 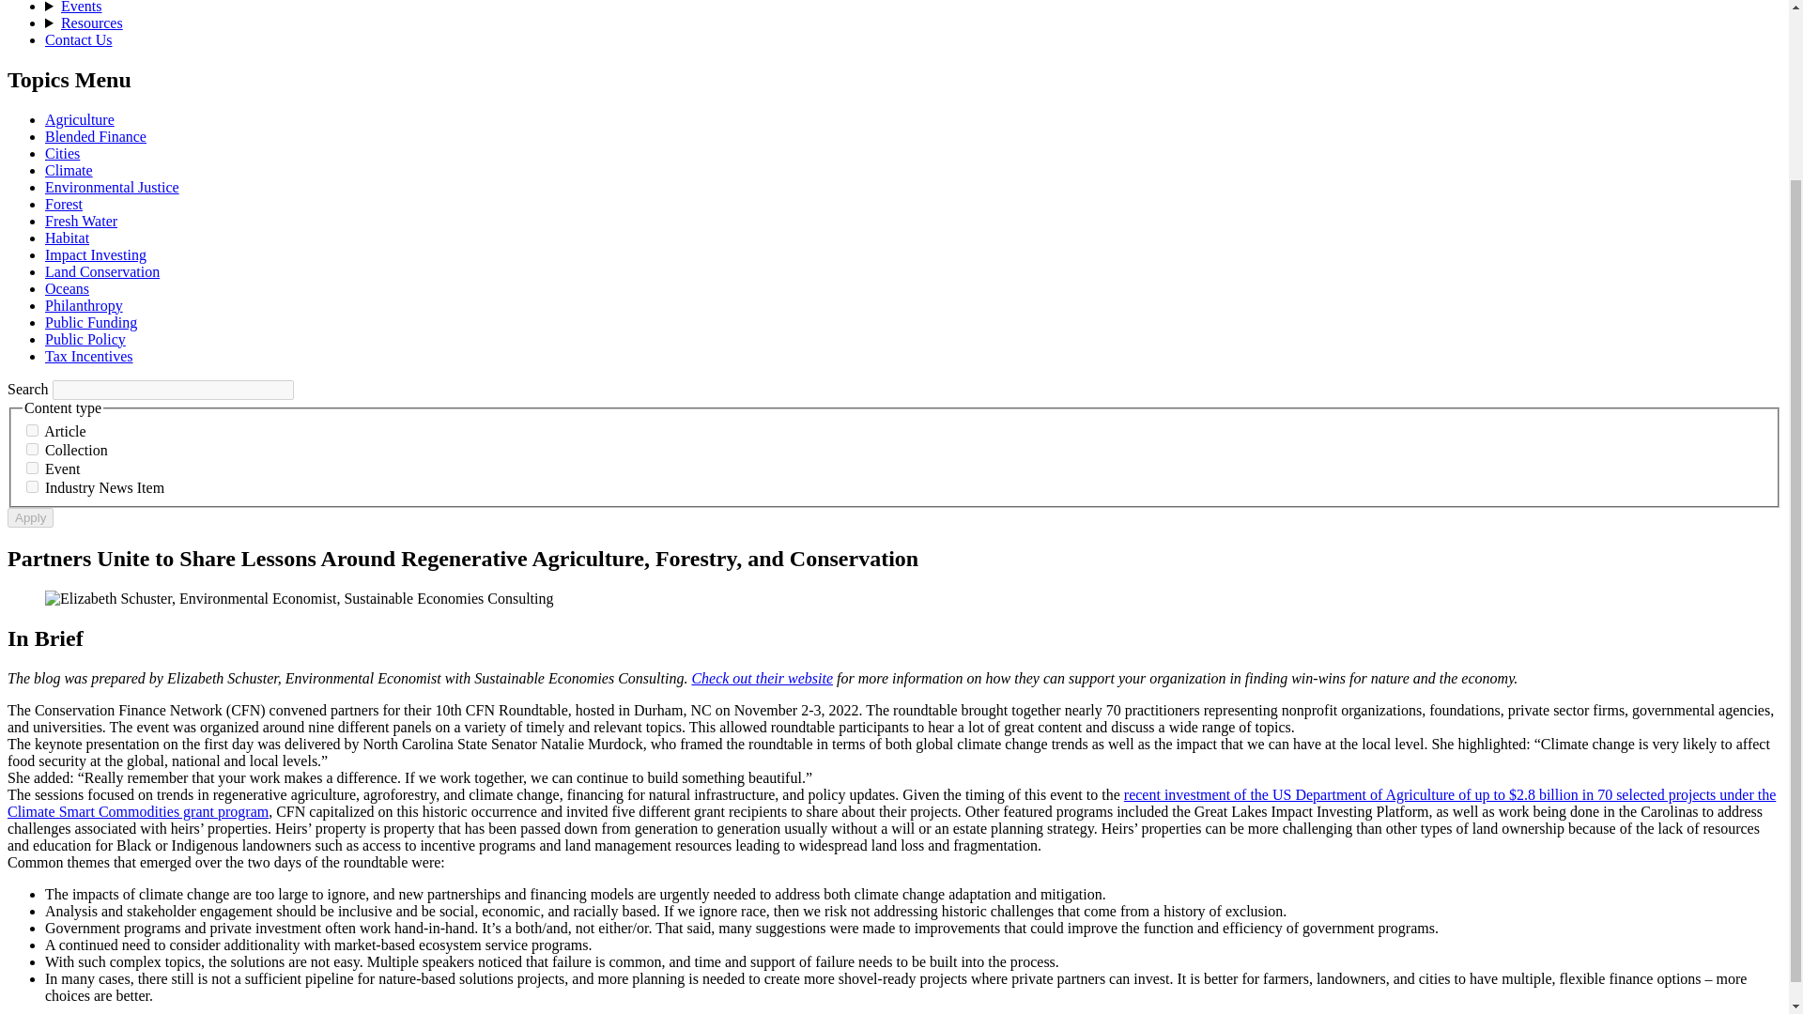 I want to click on Land Conservation, so click(x=102, y=271).